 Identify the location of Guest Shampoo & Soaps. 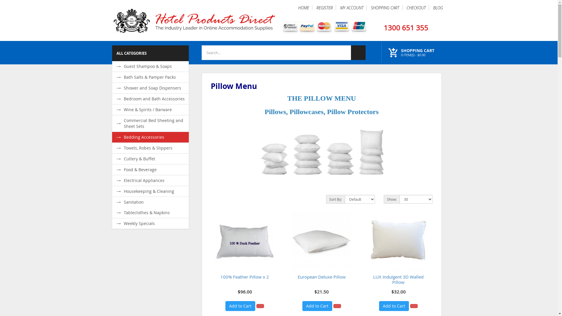
(150, 66).